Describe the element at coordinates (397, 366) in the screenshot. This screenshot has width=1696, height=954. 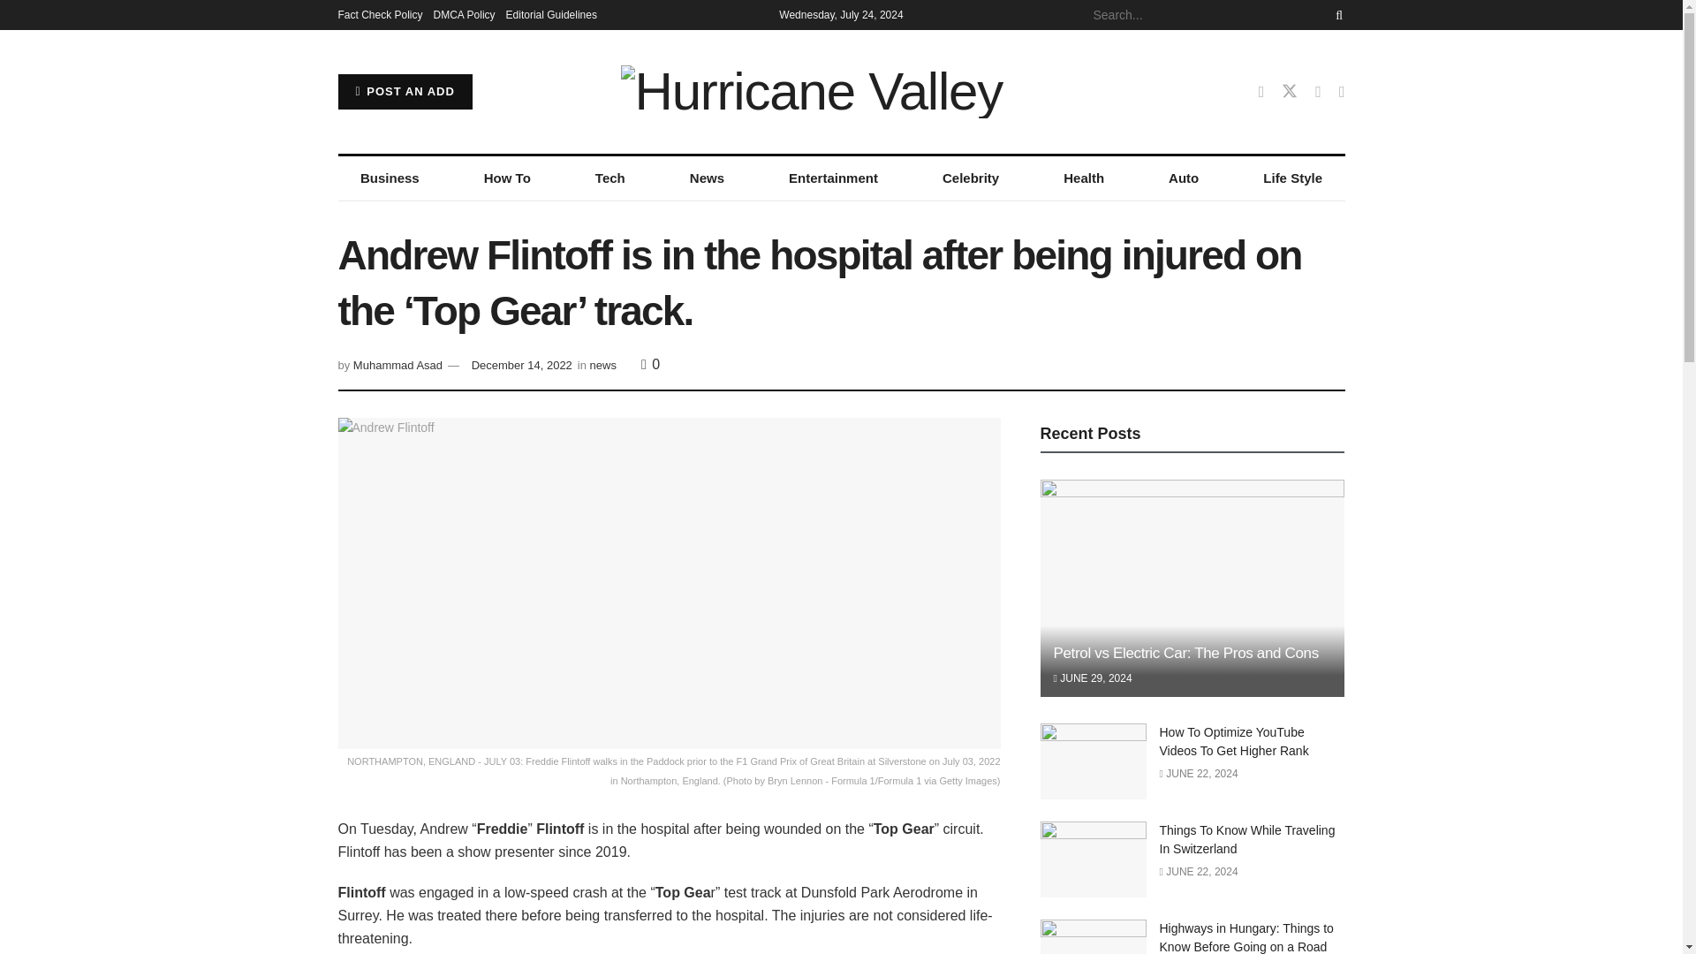
I see `Muhammad Asad` at that location.